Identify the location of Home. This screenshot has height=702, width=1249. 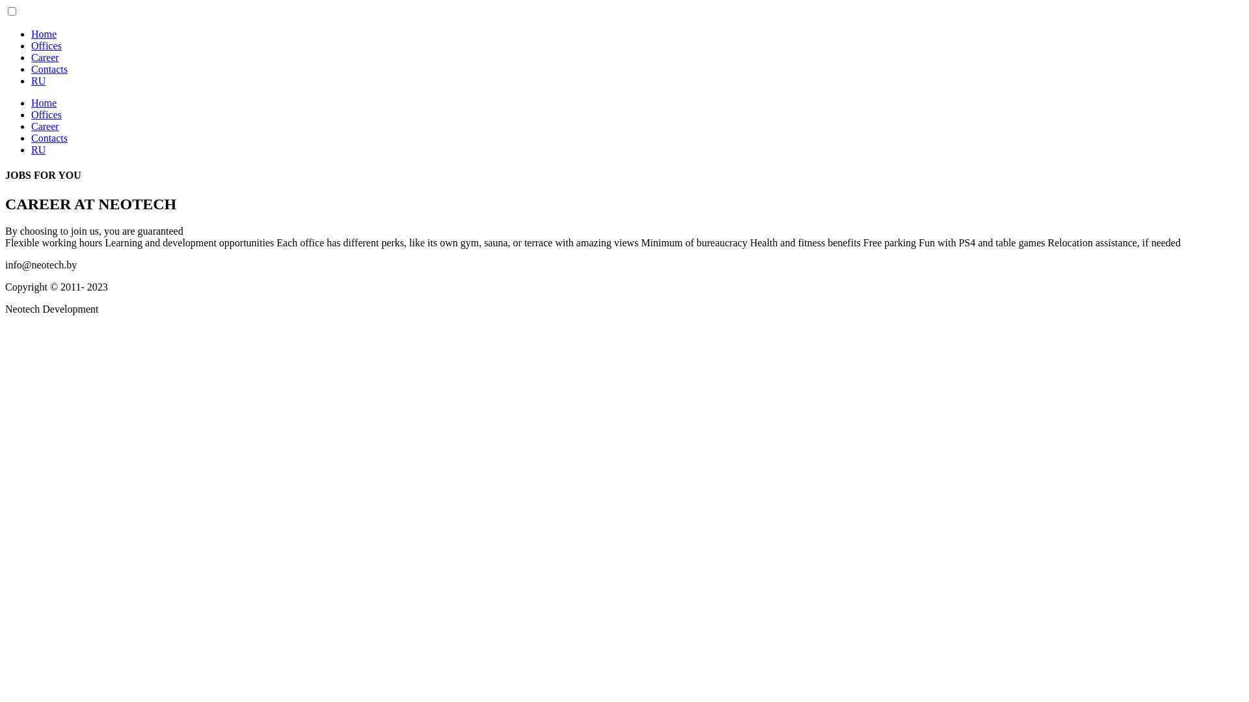
(44, 34).